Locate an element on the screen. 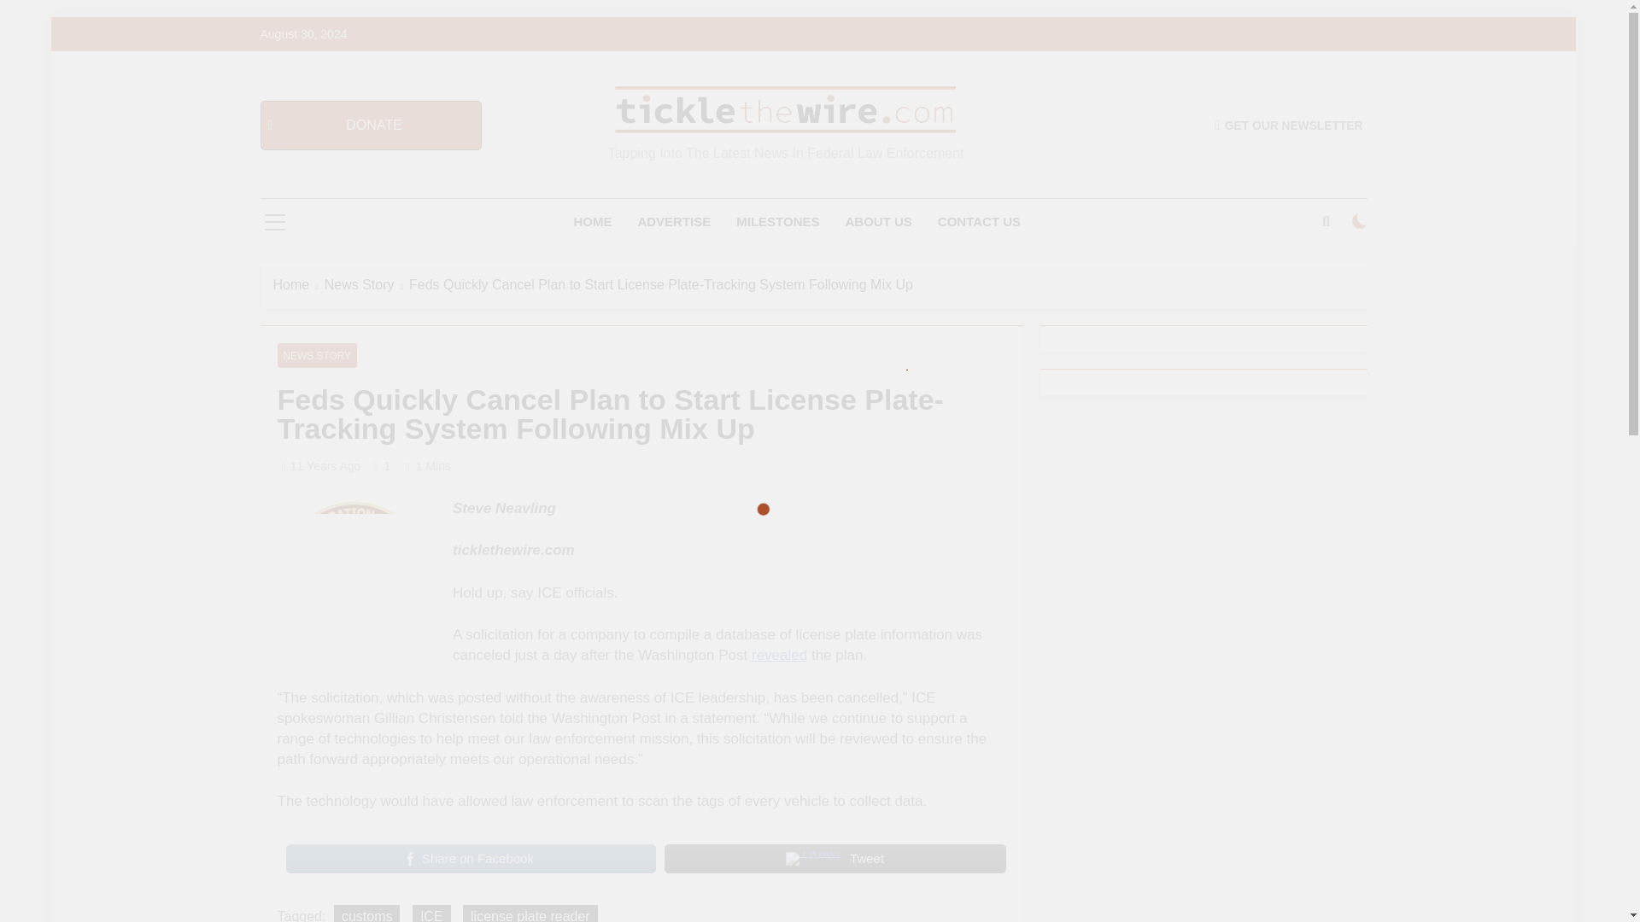 The width and height of the screenshot is (1640, 922). Tweet is located at coordinates (835, 859).